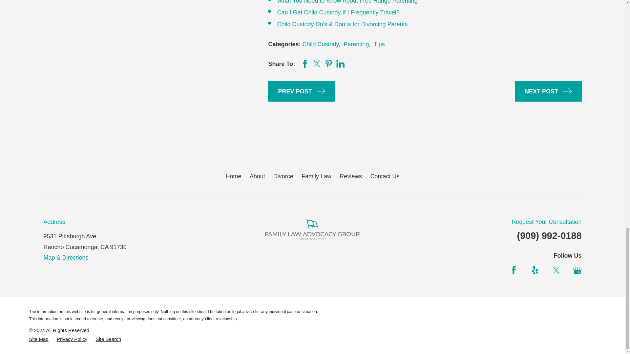  I want to click on Yelp, so click(535, 270).